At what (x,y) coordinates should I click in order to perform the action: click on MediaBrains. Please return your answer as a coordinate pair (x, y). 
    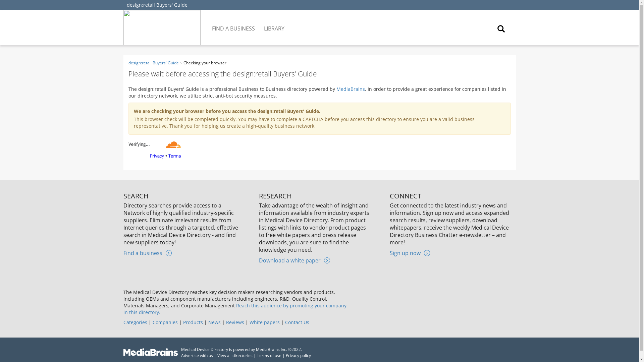
    Looking at the image, I should click on (350, 89).